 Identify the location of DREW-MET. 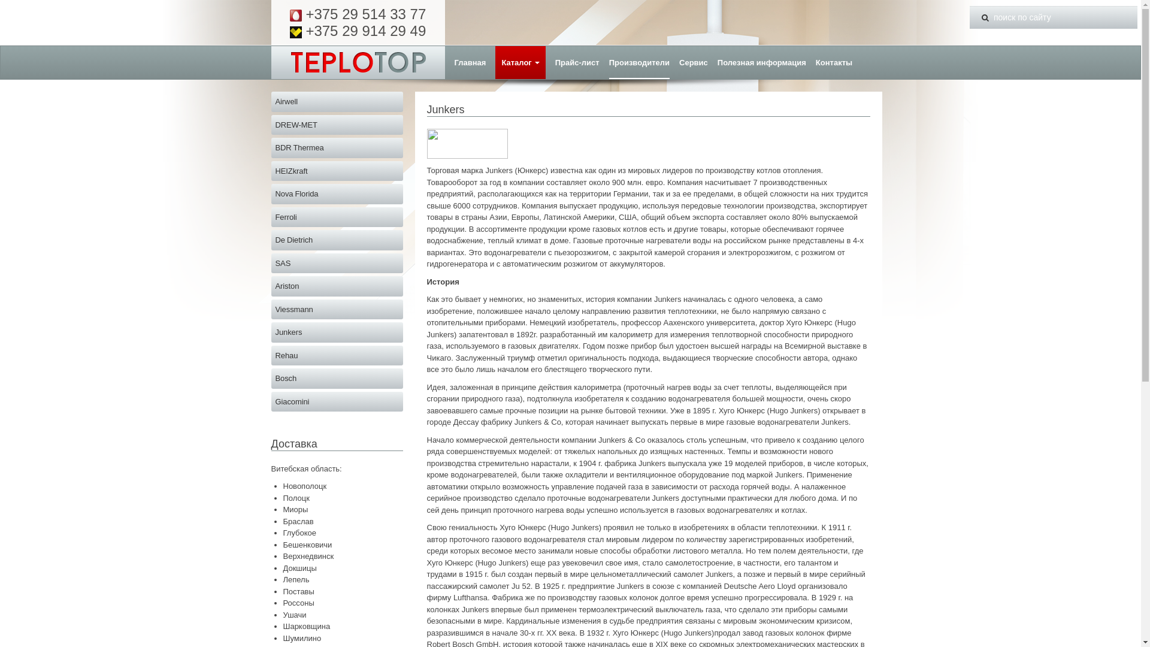
(337, 125).